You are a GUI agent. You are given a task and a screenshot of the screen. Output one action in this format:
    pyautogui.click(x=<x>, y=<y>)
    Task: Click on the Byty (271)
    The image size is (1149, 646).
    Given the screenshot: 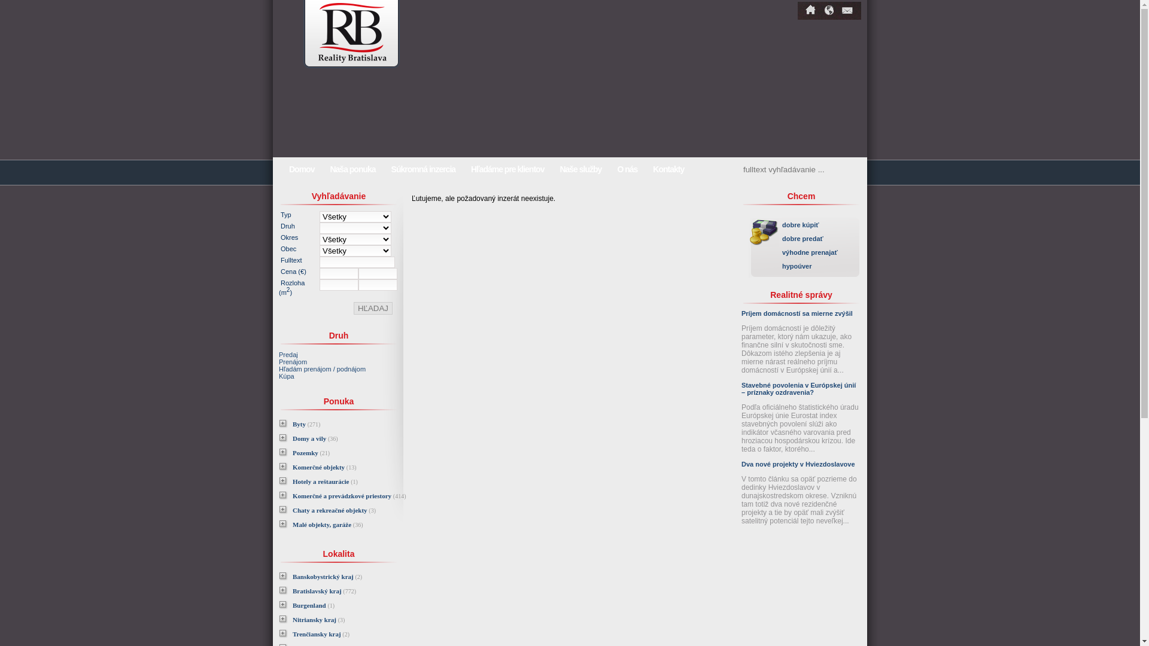 What is the action you would take?
    pyautogui.click(x=308, y=424)
    